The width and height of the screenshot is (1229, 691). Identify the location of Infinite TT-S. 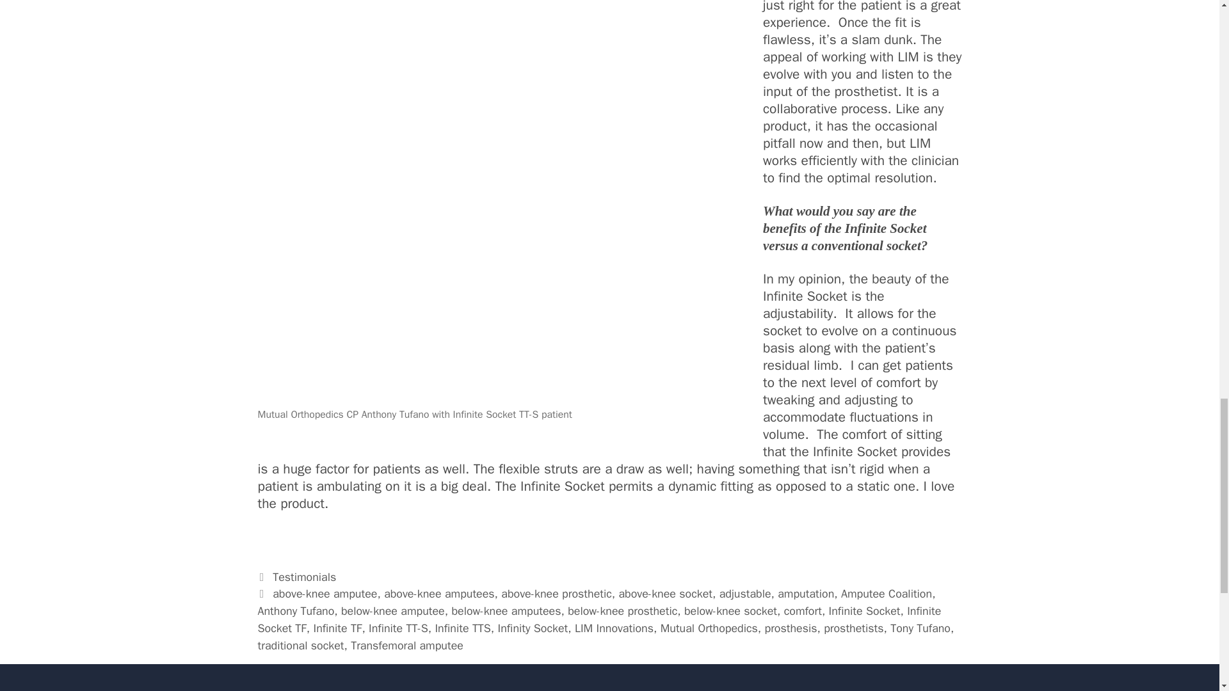
(398, 628).